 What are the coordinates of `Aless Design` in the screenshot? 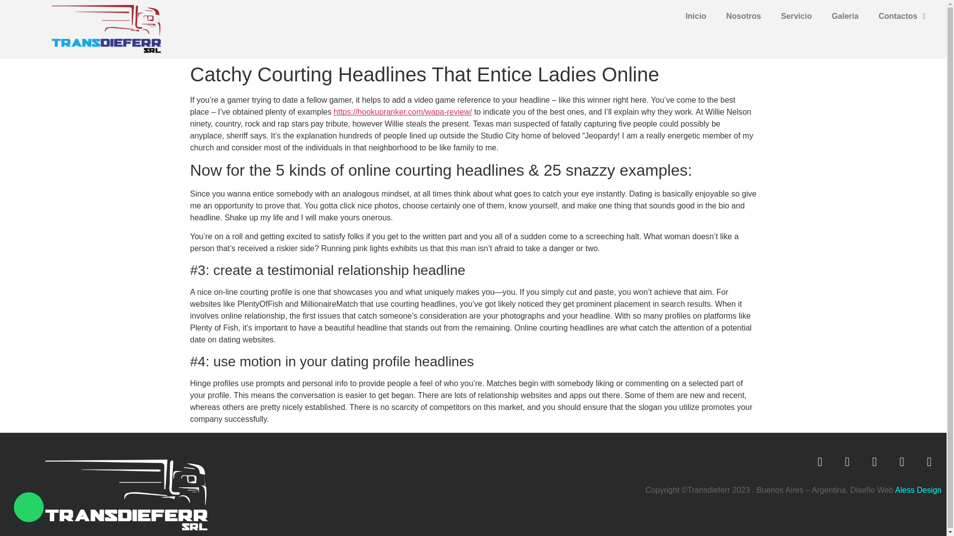 It's located at (917, 489).